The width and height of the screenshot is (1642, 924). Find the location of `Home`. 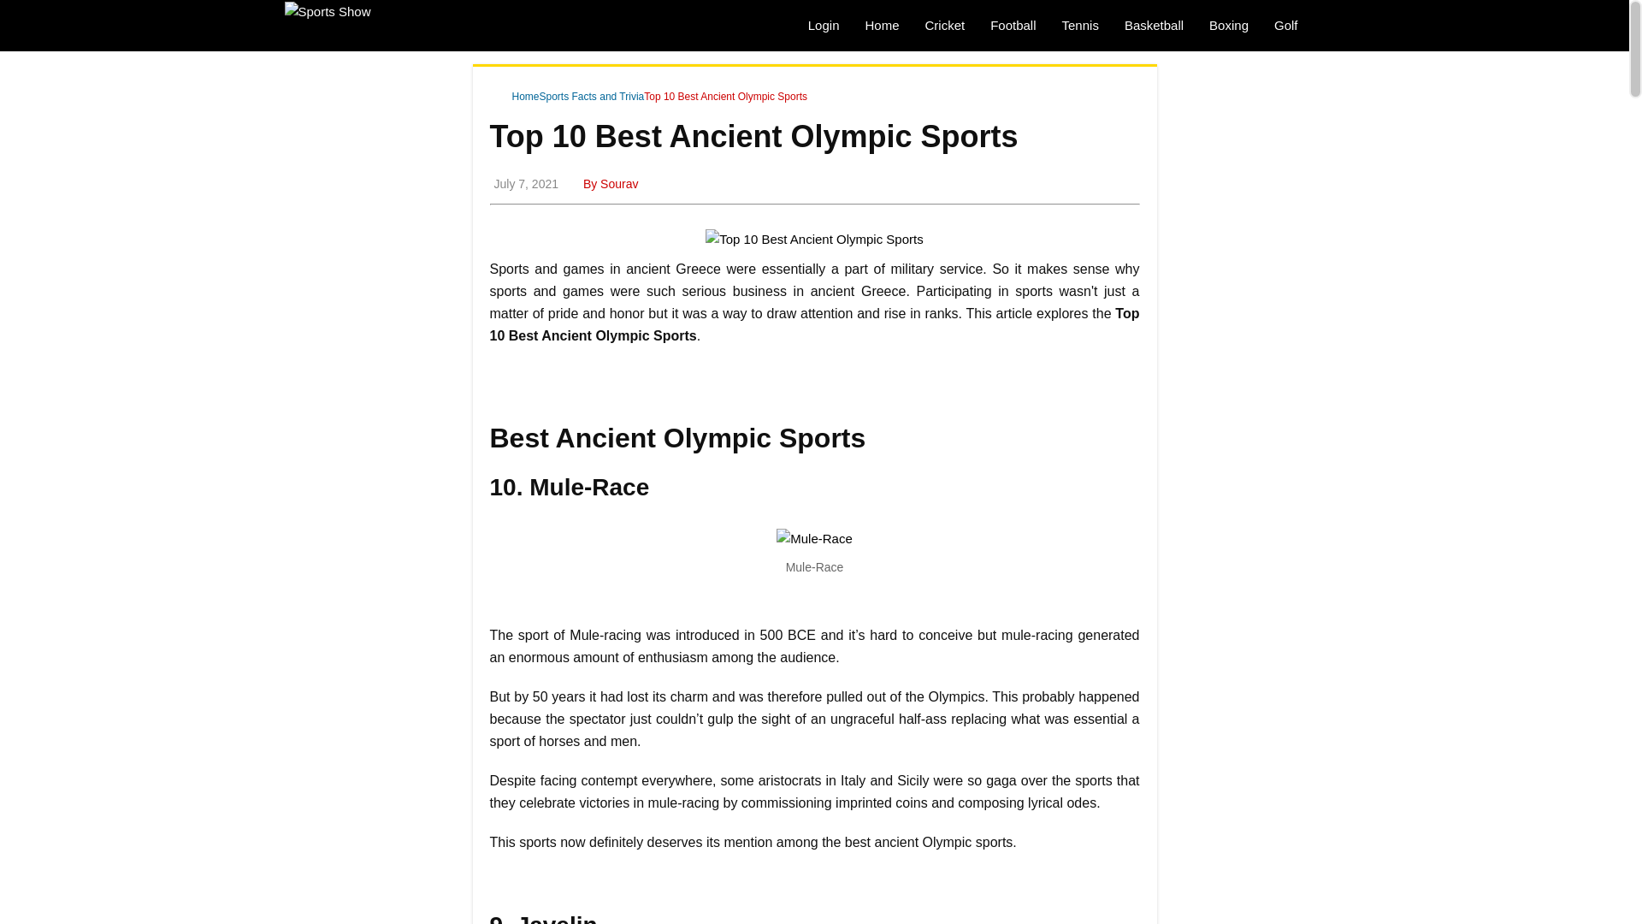

Home is located at coordinates (517, 97).